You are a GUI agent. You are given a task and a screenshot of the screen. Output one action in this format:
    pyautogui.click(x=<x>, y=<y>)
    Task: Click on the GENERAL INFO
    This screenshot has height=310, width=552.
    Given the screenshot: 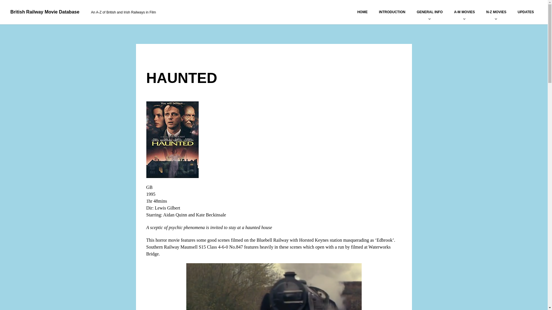 What is the action you would take?
    pyautogui.click(x=430, y=12)
    